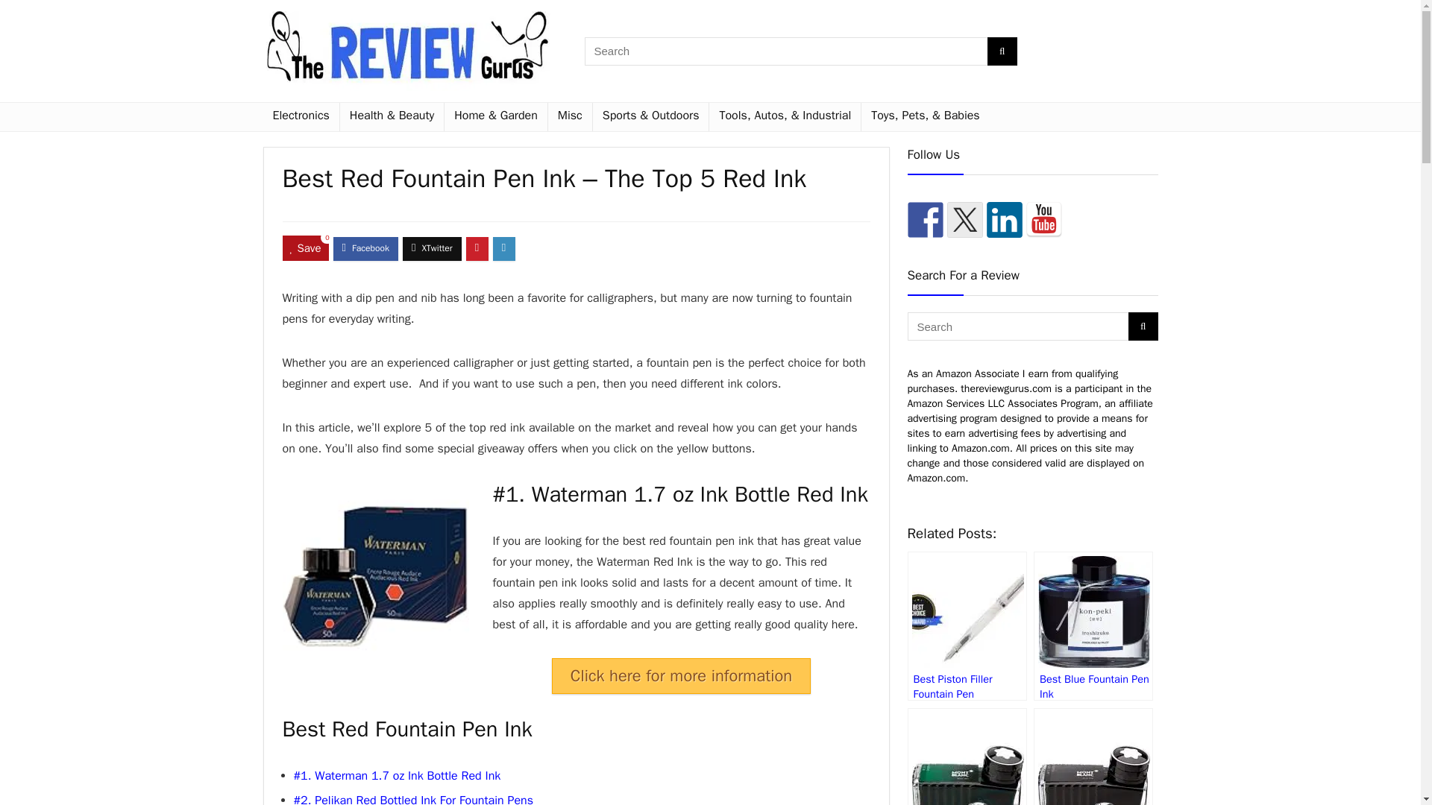 The height and width of the screenshot is (805, 1432). I want to click on Find us on YouTube, so click(1044, 219).